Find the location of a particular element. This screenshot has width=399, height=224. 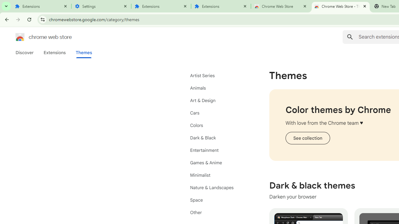

List of categories in Chrome Web Store. is located at coordinates (218, 144).